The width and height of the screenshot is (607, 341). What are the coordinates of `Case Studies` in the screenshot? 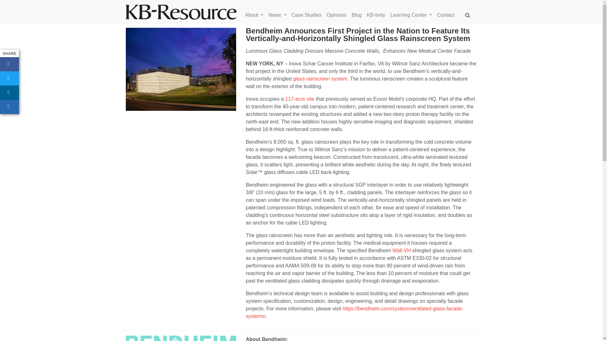 It's located at (309, 15).